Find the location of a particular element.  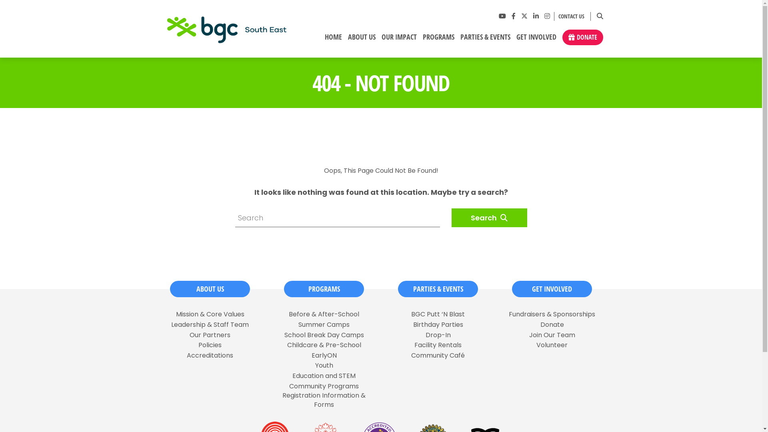

Summer Camps is located at coordinates (324, 325).